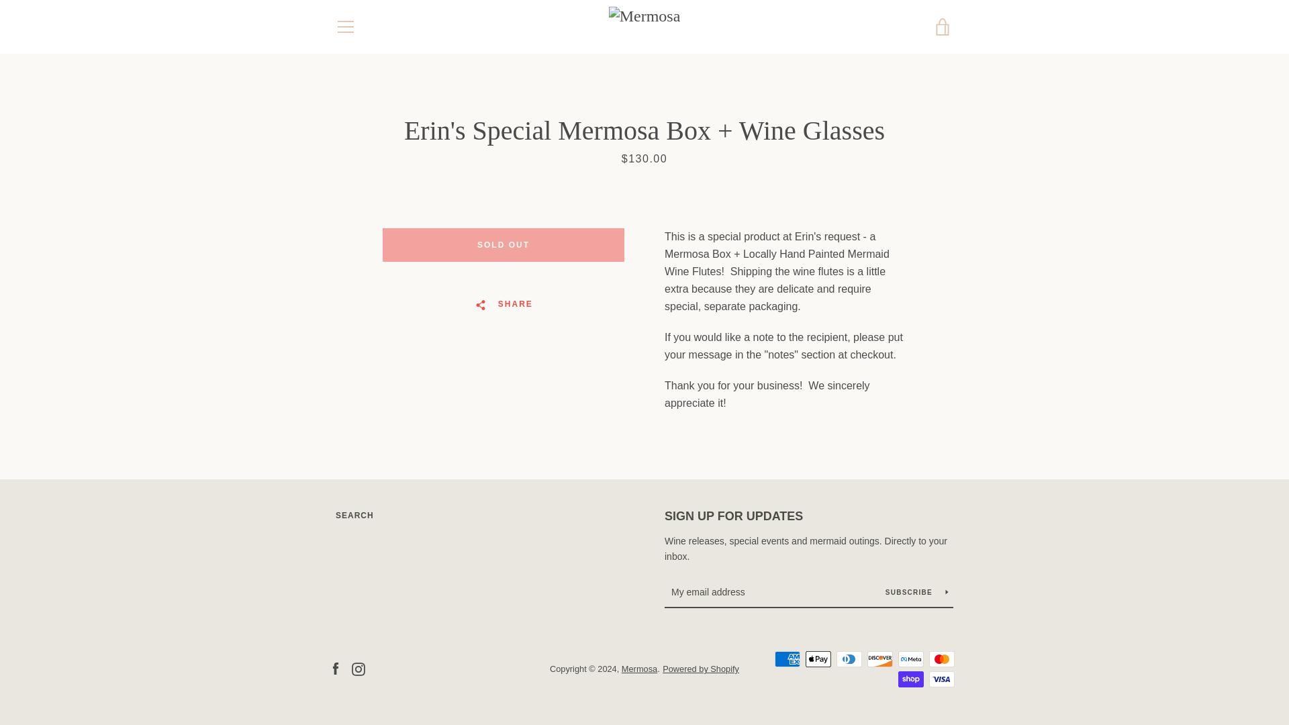 The image size is (1289, 725). What do you see at coordinates (917, 592) in the screenshot?
I see `SUBSCRIBE` at bounding box center [917, 592].